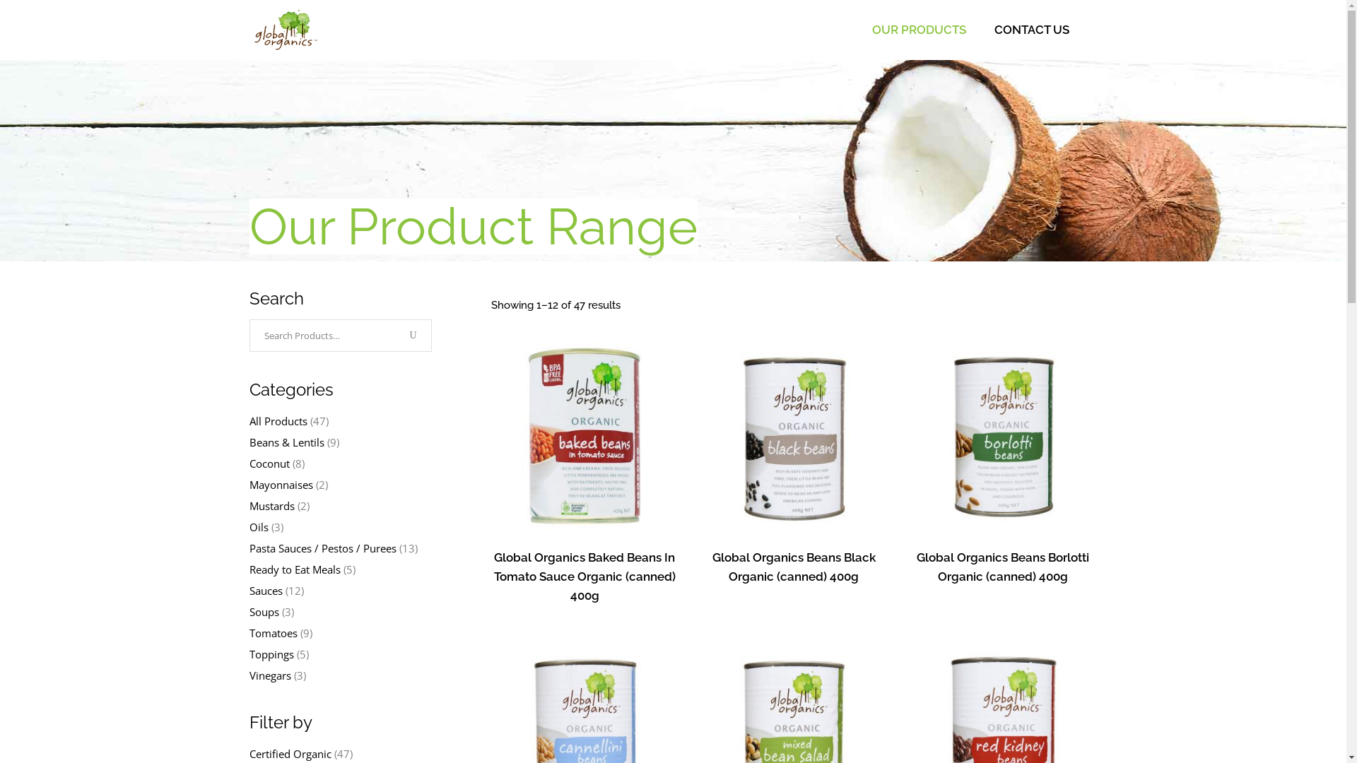 This screenshot has width=1357, height=763. What do you see at coordinates (1031, 30) in the screenshot?
I see `CONTACT US` at bounding box center [1031, 30].